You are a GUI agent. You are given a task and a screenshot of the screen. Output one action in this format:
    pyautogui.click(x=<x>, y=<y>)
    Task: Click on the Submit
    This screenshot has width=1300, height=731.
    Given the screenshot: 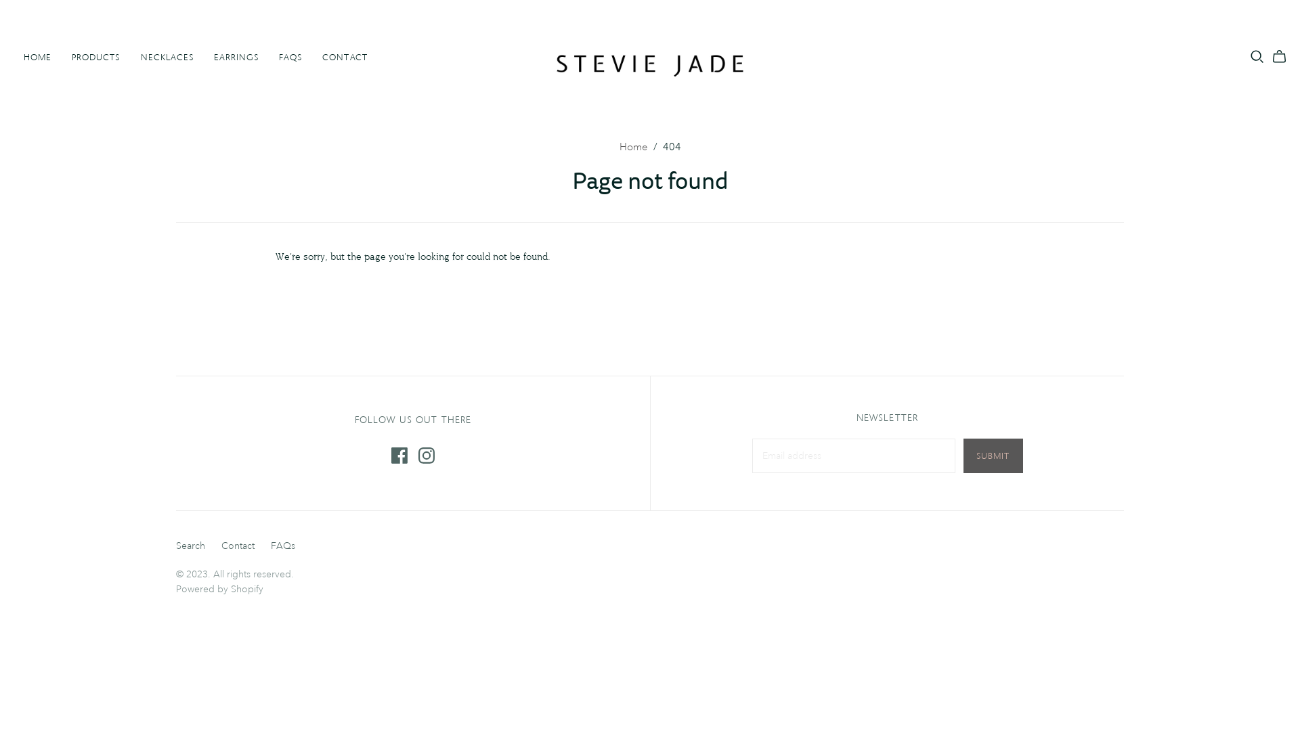 What is the action you would take?
    pyautogui.click(x=993, y=456)
    